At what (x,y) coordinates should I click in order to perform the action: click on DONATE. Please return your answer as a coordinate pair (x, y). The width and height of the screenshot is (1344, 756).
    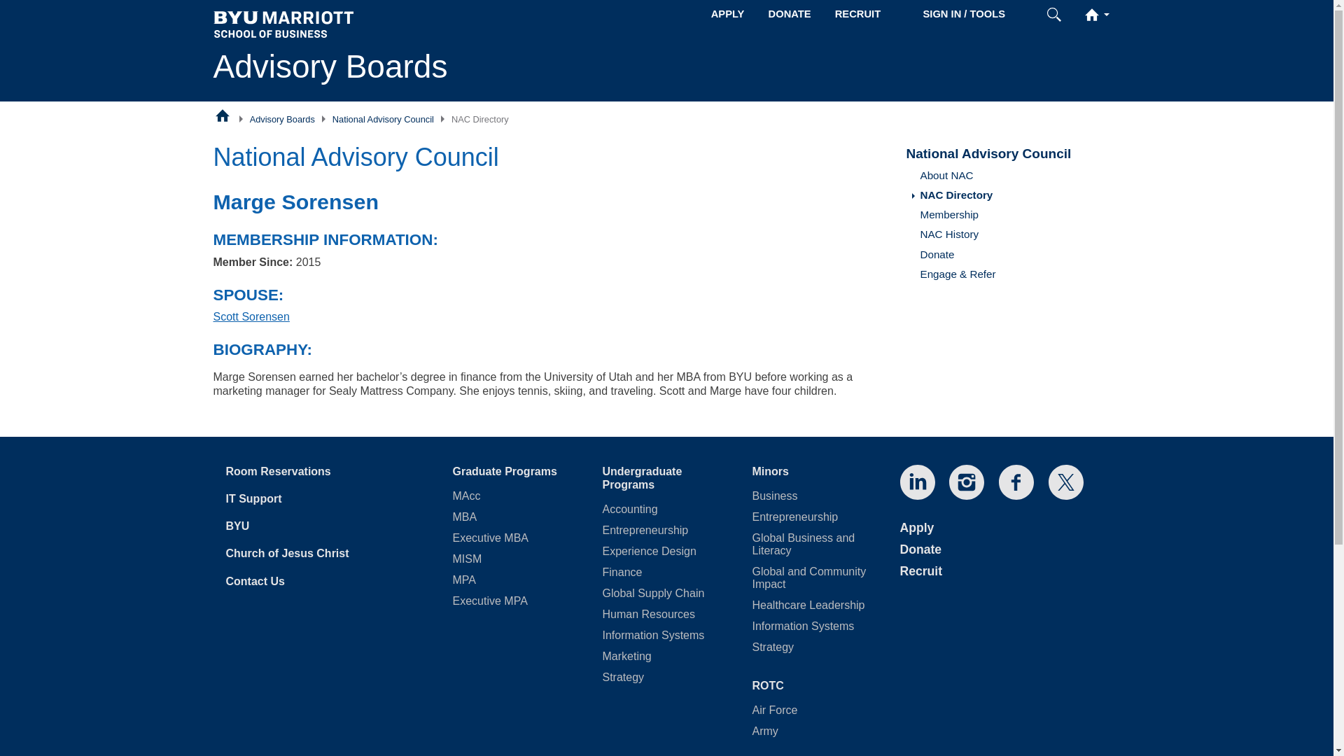
    Looking at the image, I should click on (790, 14).